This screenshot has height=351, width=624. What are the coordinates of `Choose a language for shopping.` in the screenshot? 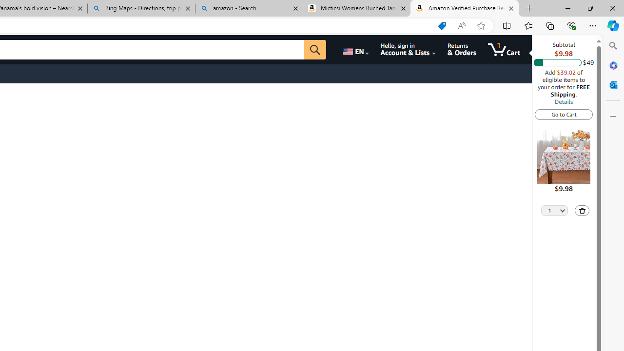 It's located at (355, 50).